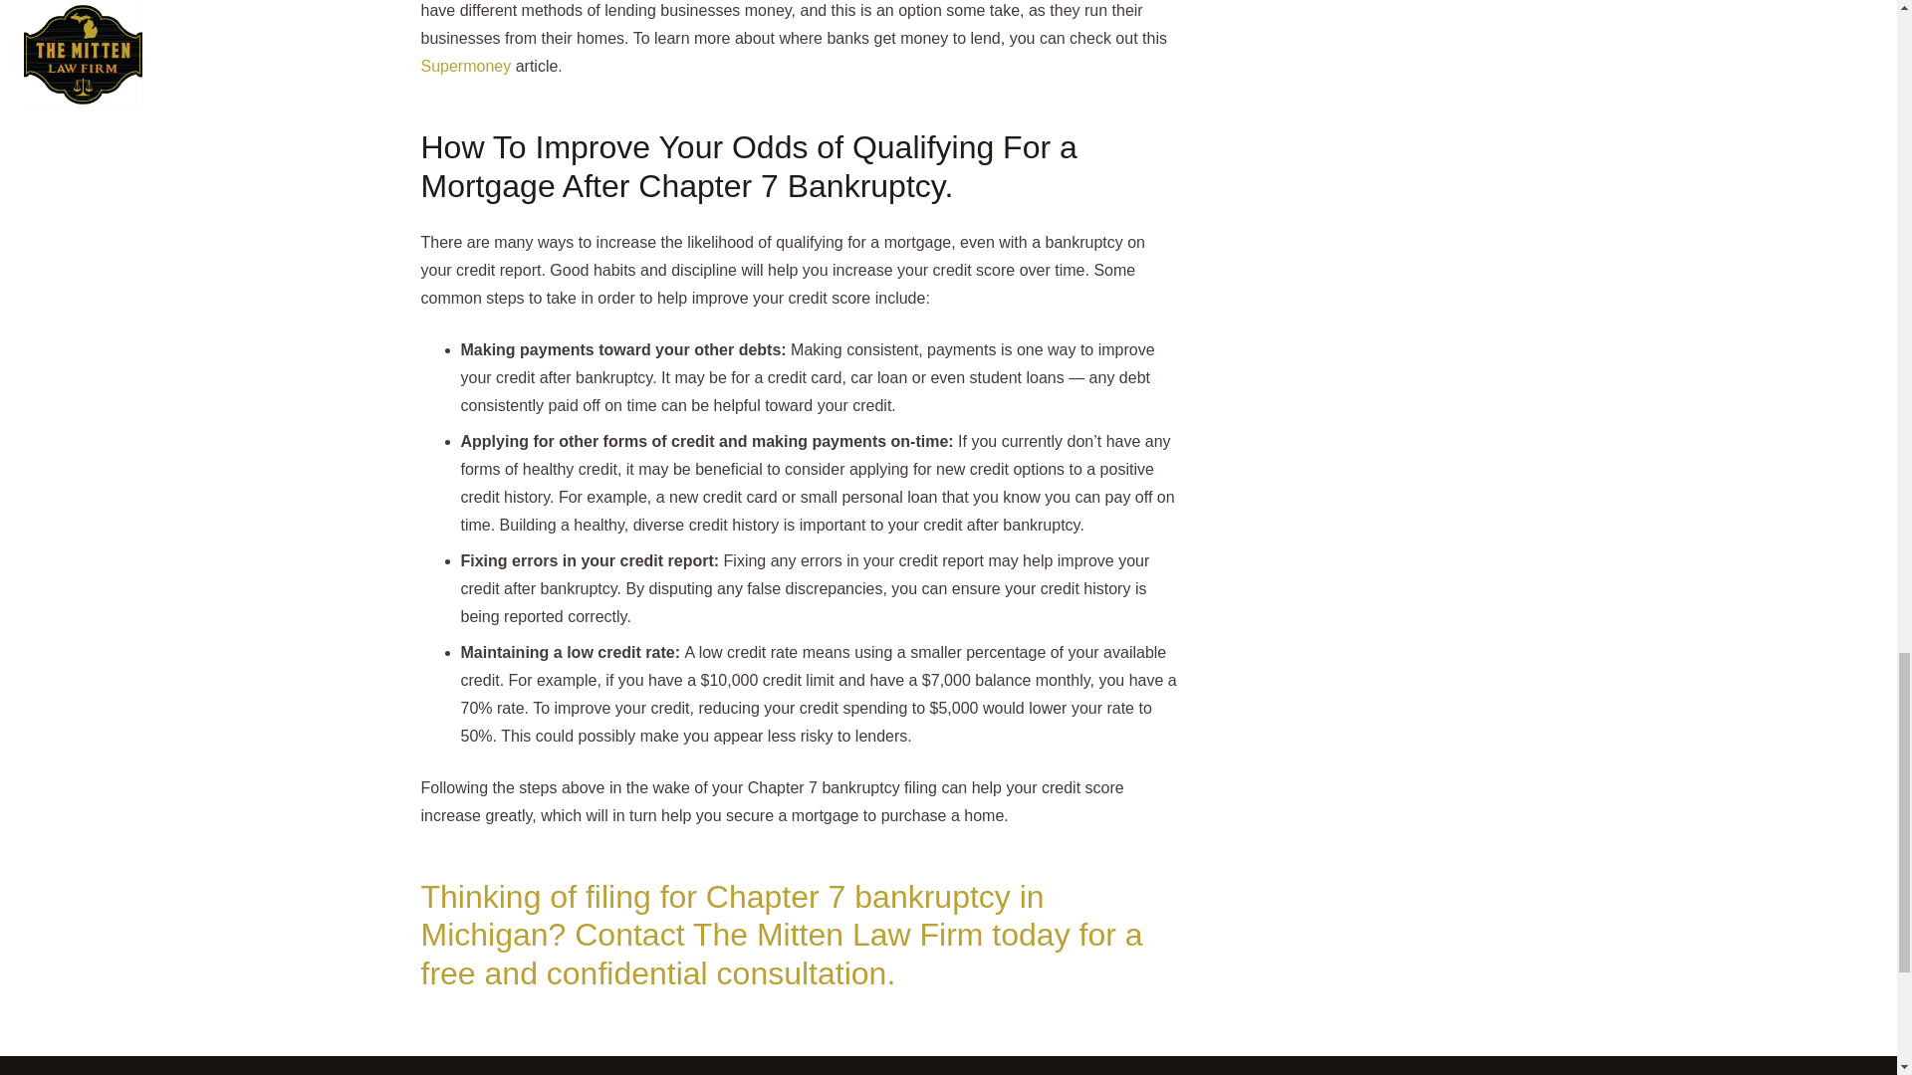  Describe the element at coordinates (465, 66) in the screenshot. I see `Supermoney` at that location.